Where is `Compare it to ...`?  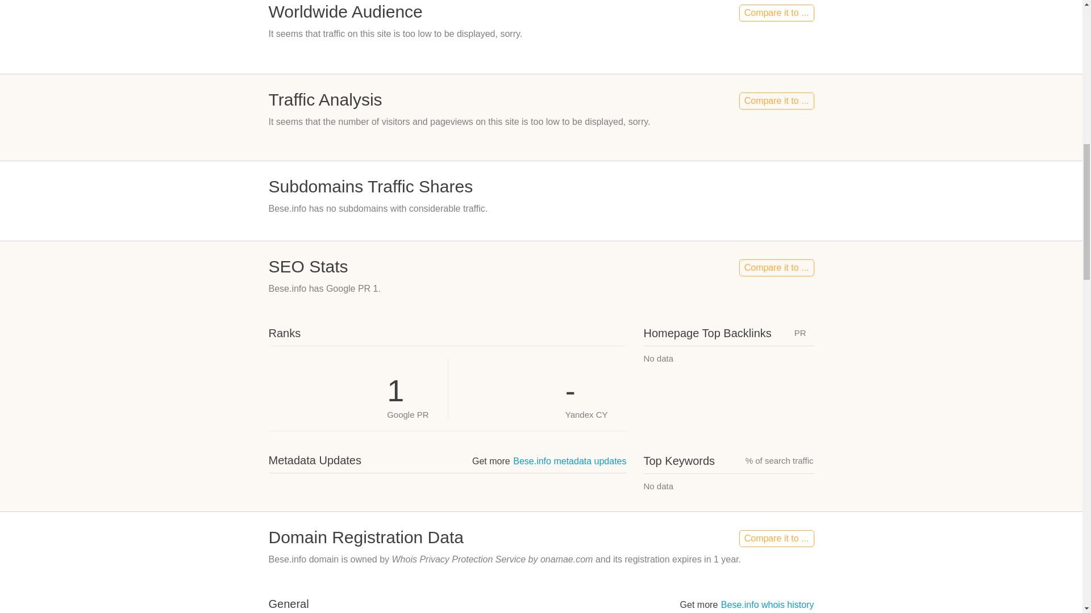 Compare it to ... is located at coordinates (776, 101).